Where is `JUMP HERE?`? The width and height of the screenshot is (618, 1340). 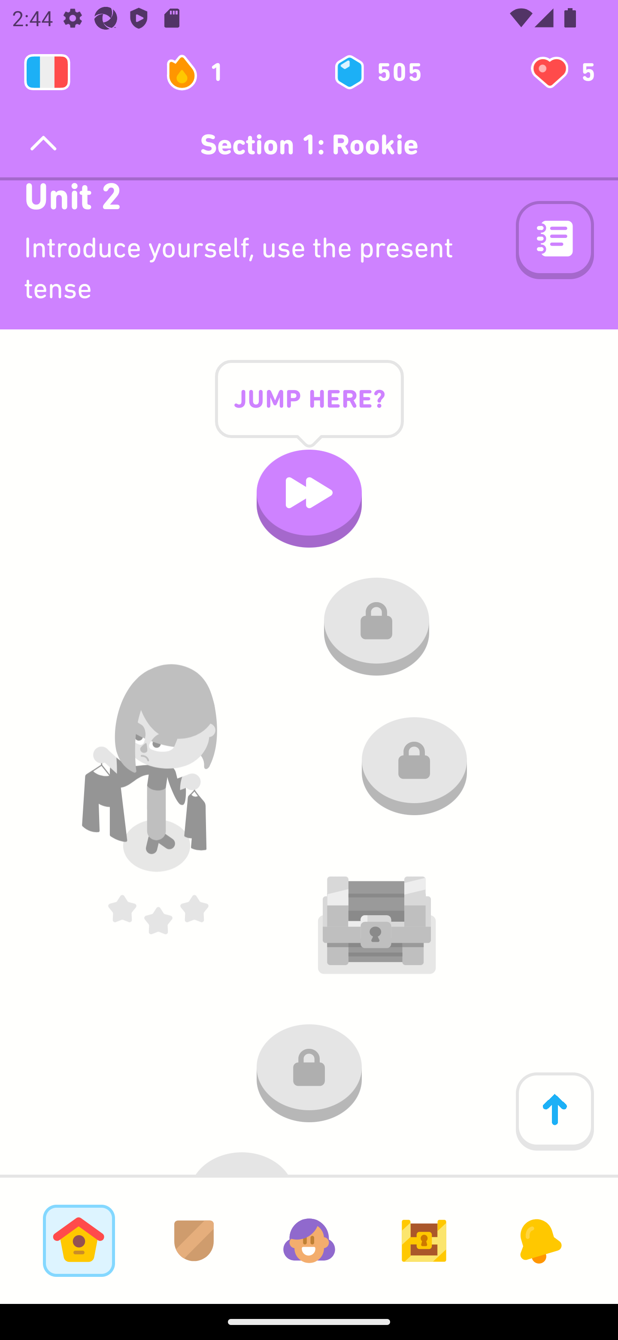
JUMP HERE? is located at coordinates (309, 412).